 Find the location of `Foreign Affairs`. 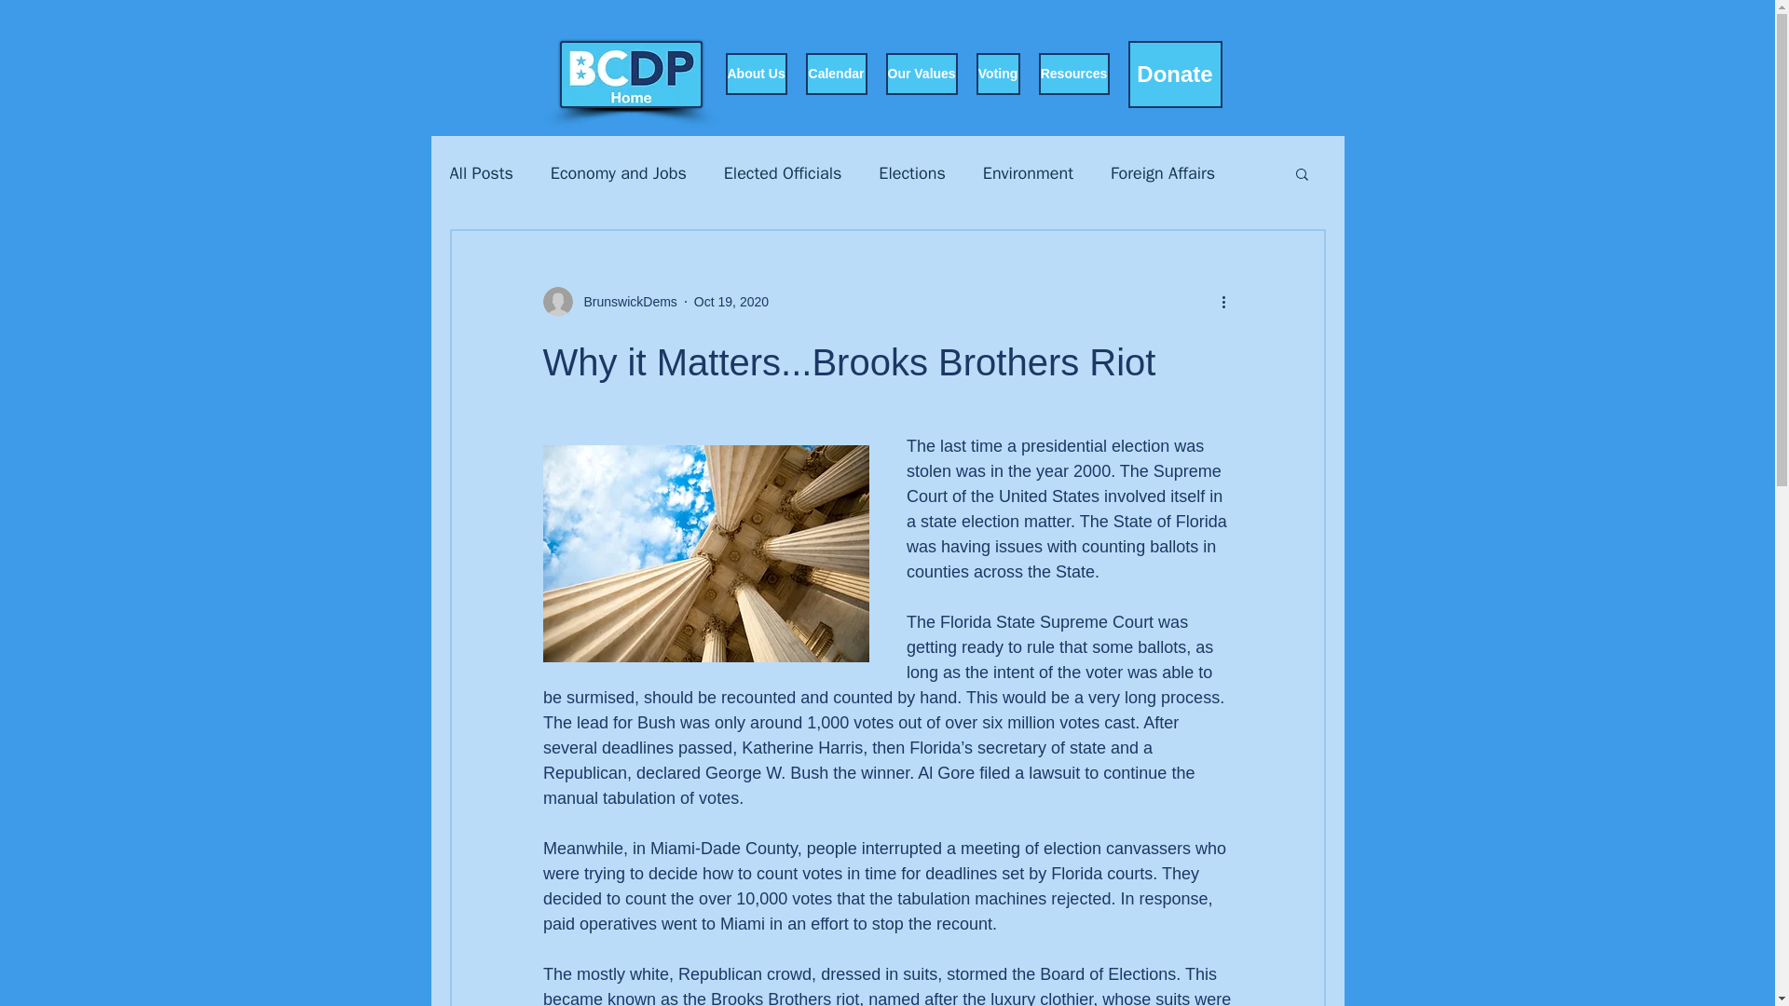

Foreign Affairs is located at coordinates (1163, 172).